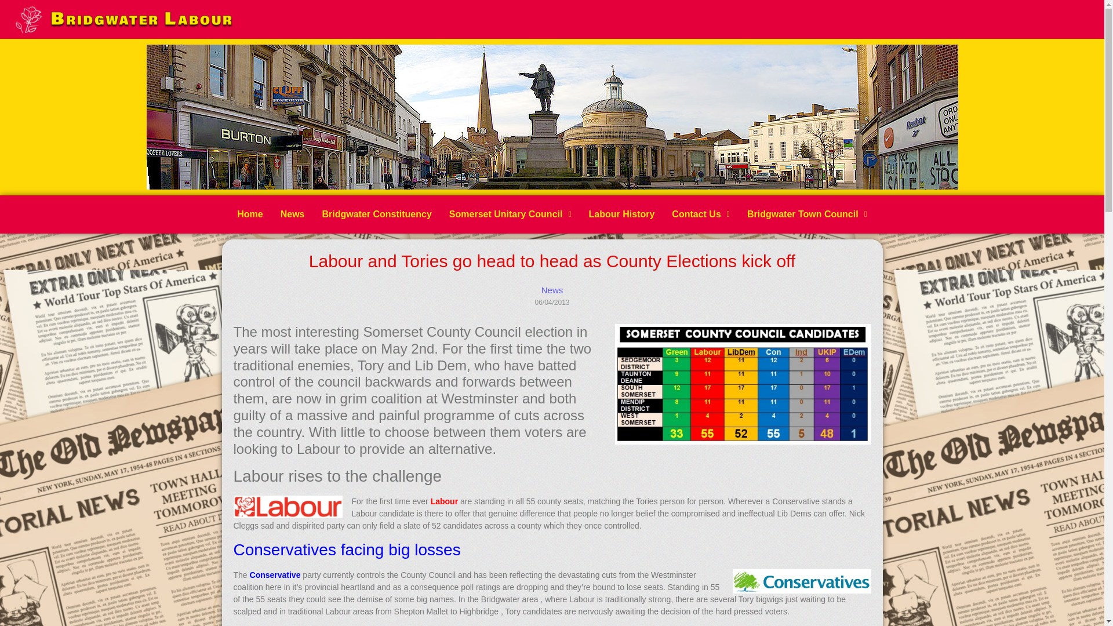  What do you see at coordinates (621, 214) in the screenshot?
I see `Labour History` at bounding box center [621, 214].